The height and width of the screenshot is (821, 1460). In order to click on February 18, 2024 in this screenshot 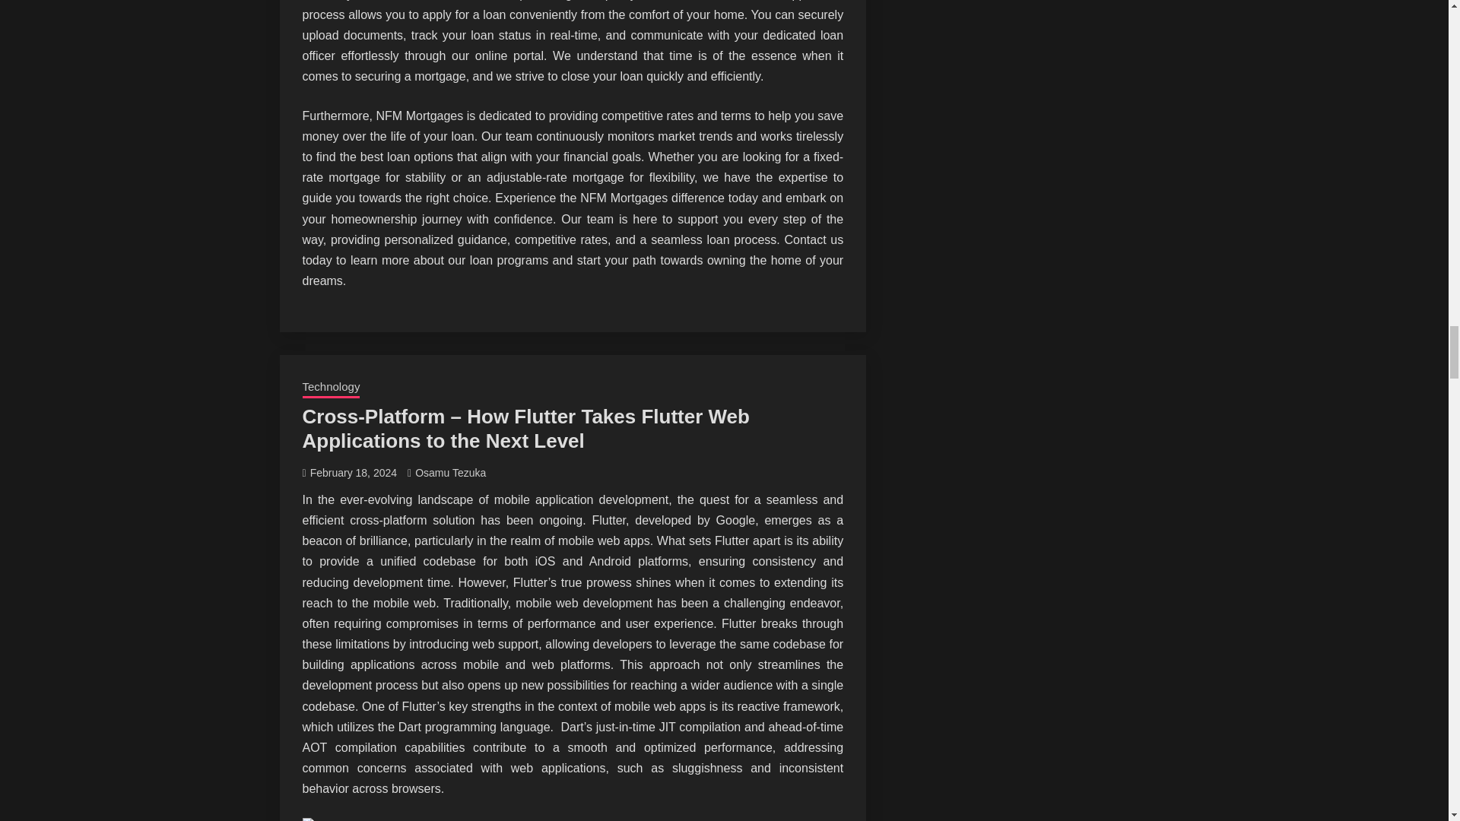, I will do `click(353, 473)`.